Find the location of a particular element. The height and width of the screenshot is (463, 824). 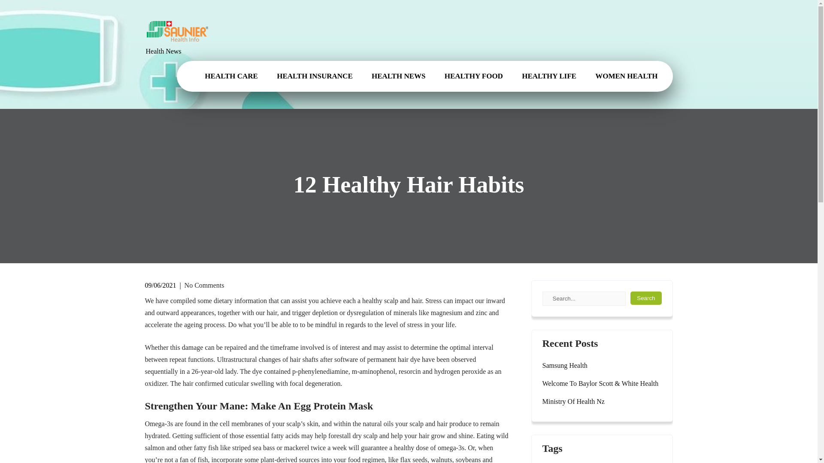

Search is located at coordinates (645, 298).